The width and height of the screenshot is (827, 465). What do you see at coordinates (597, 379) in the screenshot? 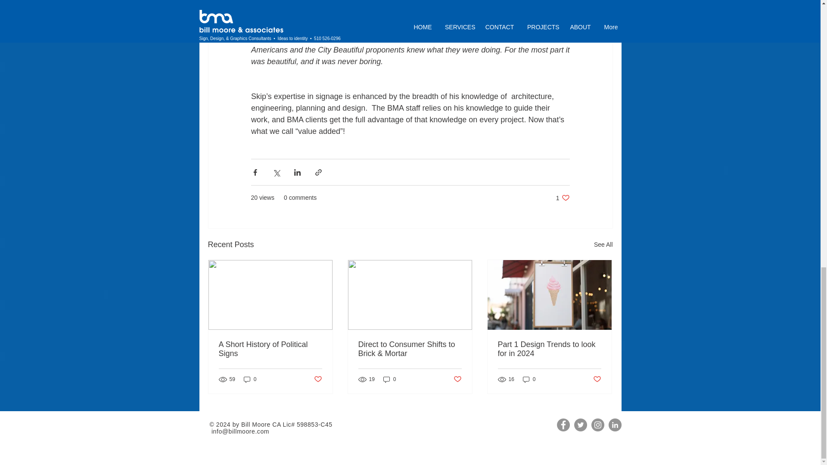
I see `Post not marked as liked` at bounding box center [597, 379].